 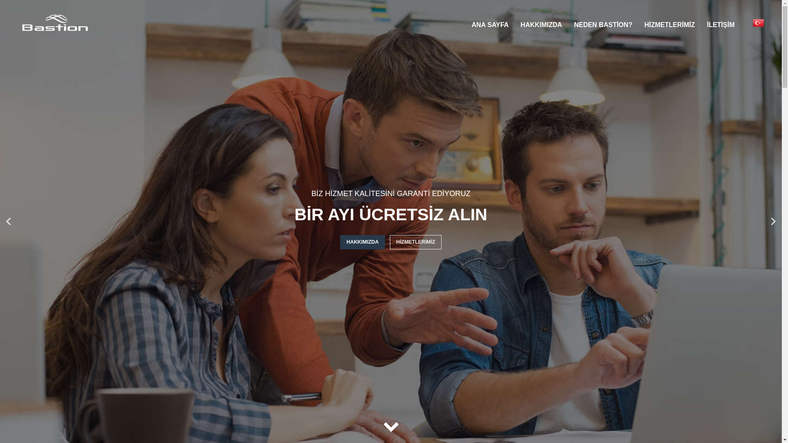 What do you see at coordinates (541, 25) in the screenshot?
I see `HAKKIMIZDA` at bounding box center [541, 25].